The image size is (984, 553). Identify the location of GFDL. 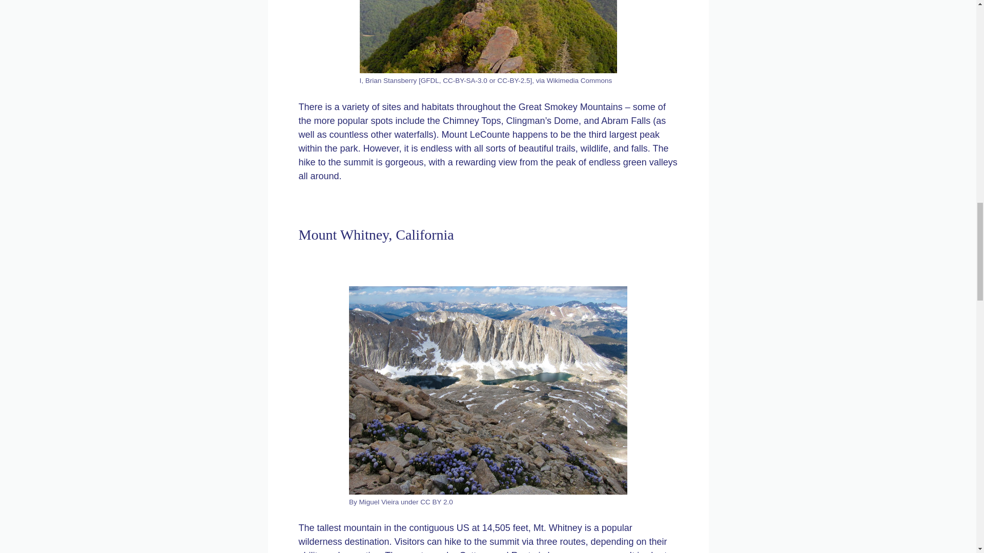
(429, 81).